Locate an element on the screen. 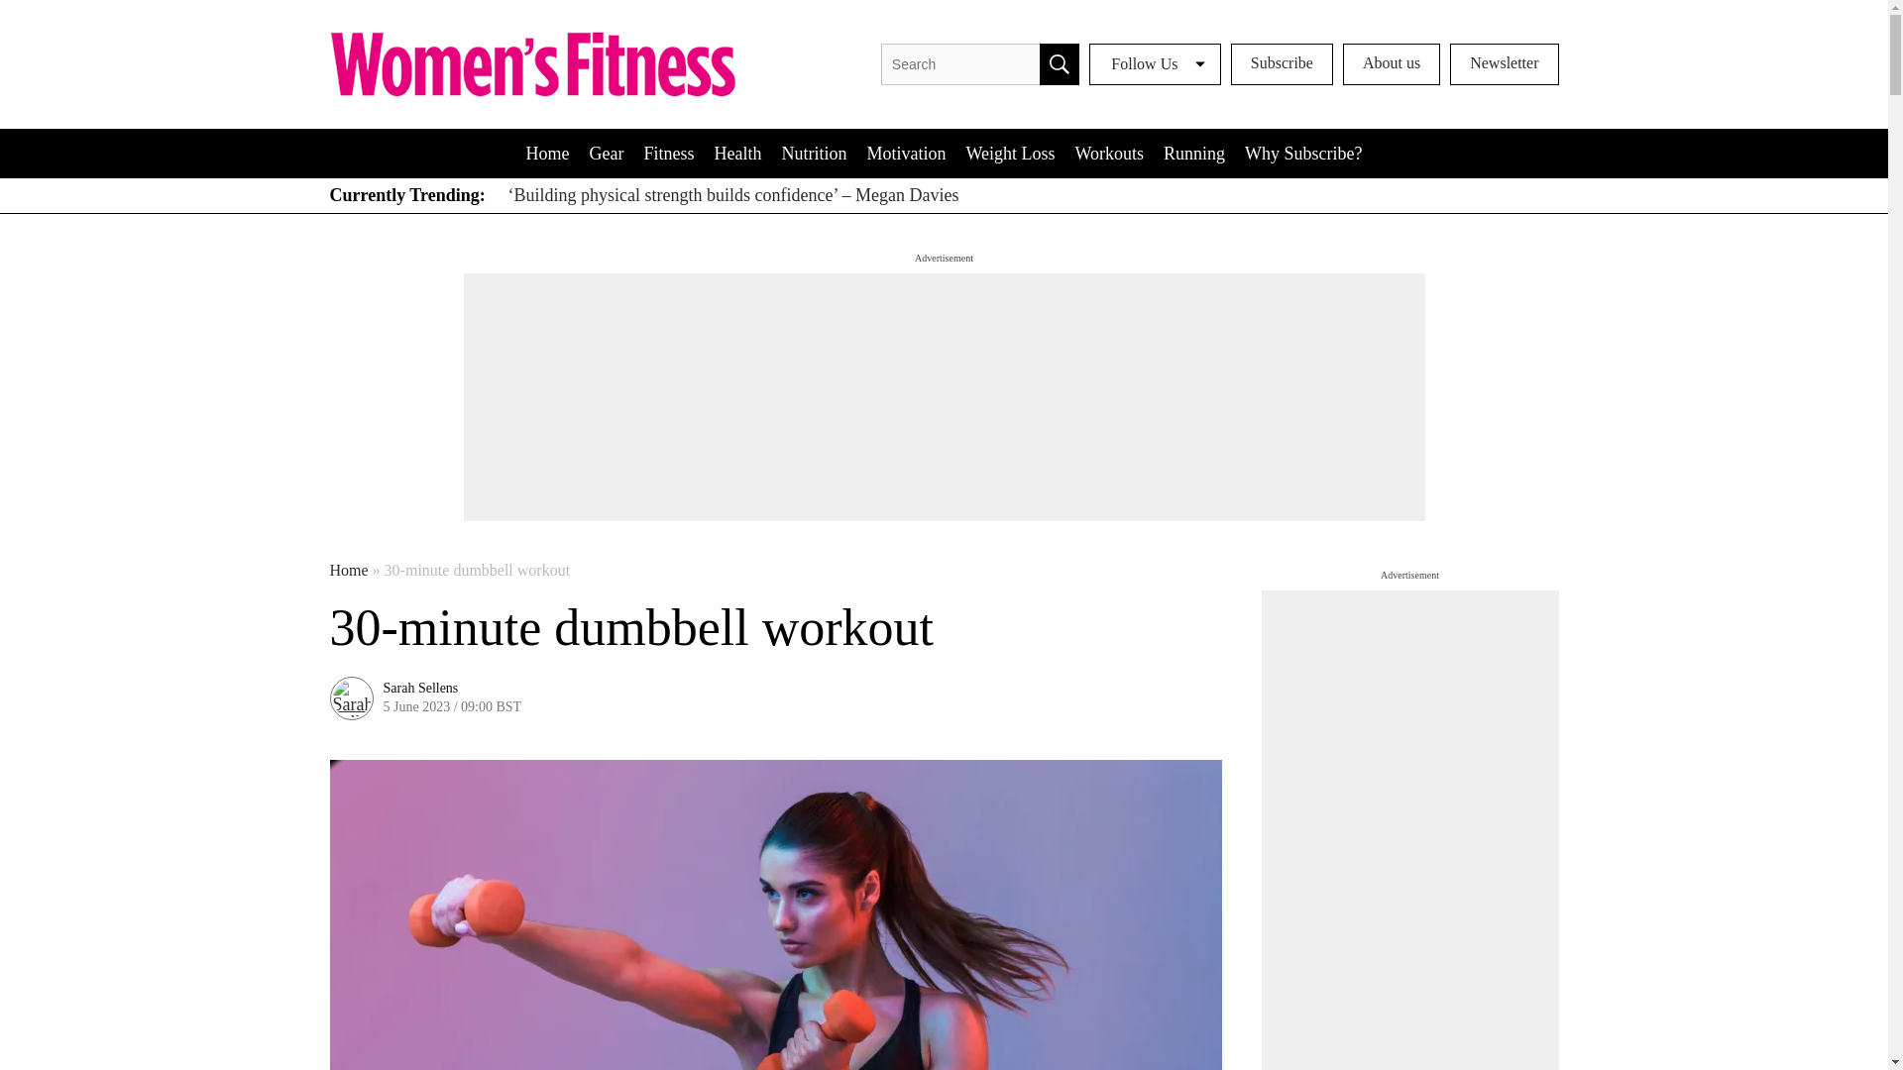 The height and width of the screenshot is (1070, 1903). Sarah Sellens is located at coordinates (420, 688).